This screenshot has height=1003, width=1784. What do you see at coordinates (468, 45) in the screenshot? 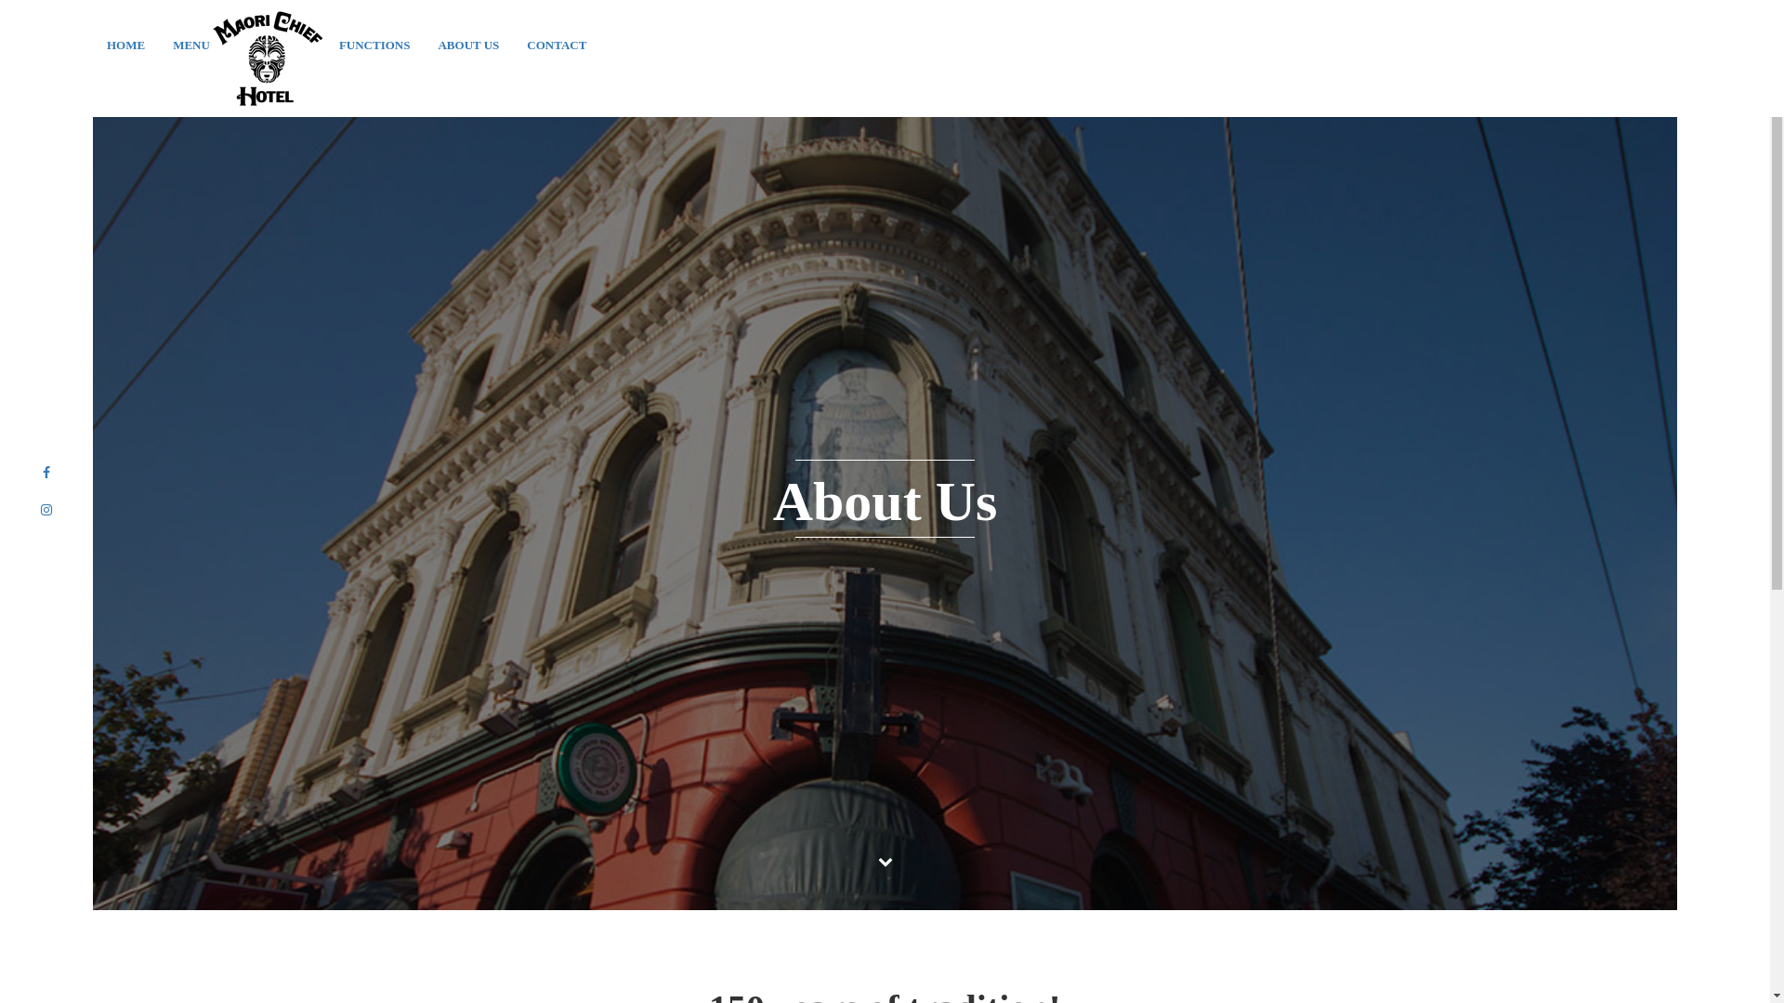
I see `ABOUT US` at bounding box center [468, 45].